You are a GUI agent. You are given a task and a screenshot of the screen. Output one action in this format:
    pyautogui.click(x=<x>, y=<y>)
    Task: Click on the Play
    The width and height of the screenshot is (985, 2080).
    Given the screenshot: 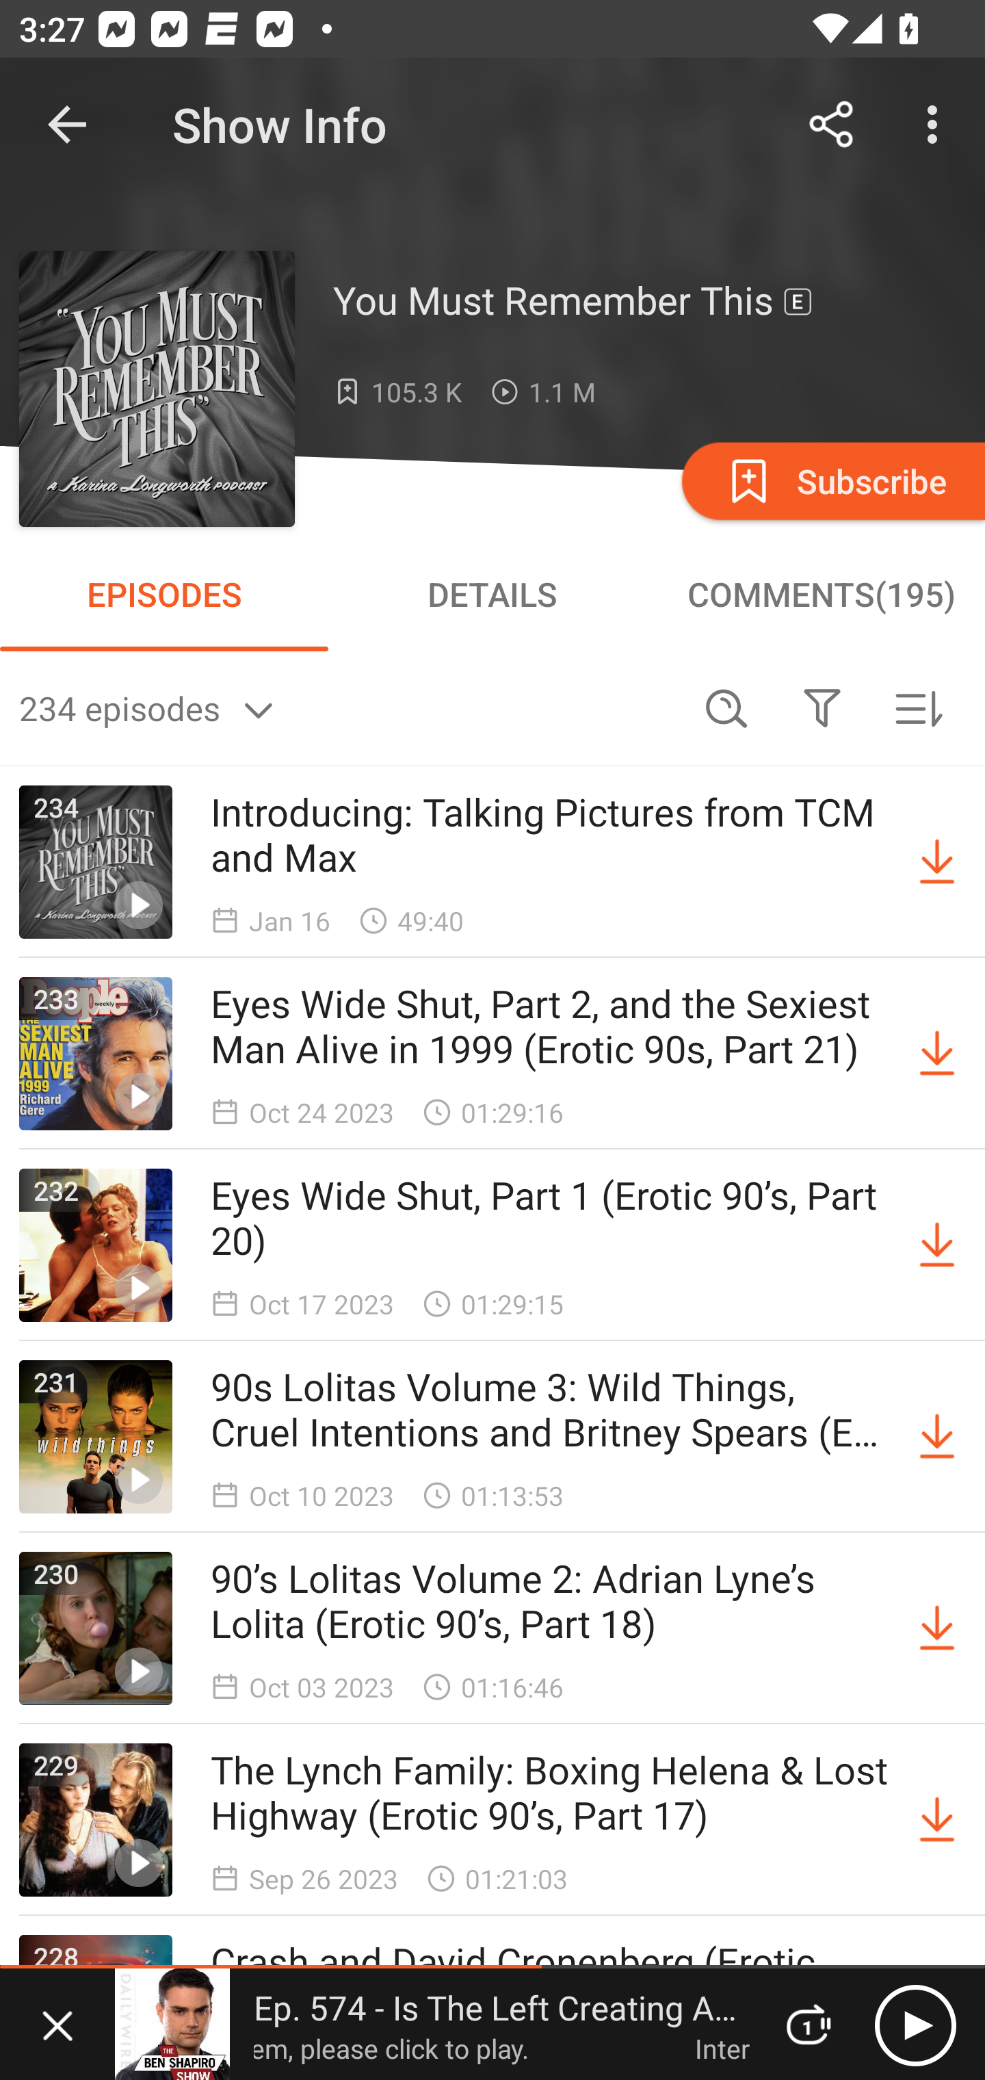 What is the action you would take?
    pyautogui.click(x=915, y=2025)
    